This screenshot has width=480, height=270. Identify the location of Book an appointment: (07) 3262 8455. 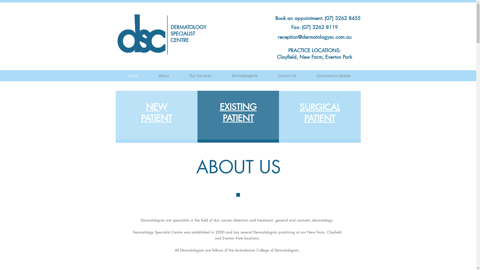
(317, 18).